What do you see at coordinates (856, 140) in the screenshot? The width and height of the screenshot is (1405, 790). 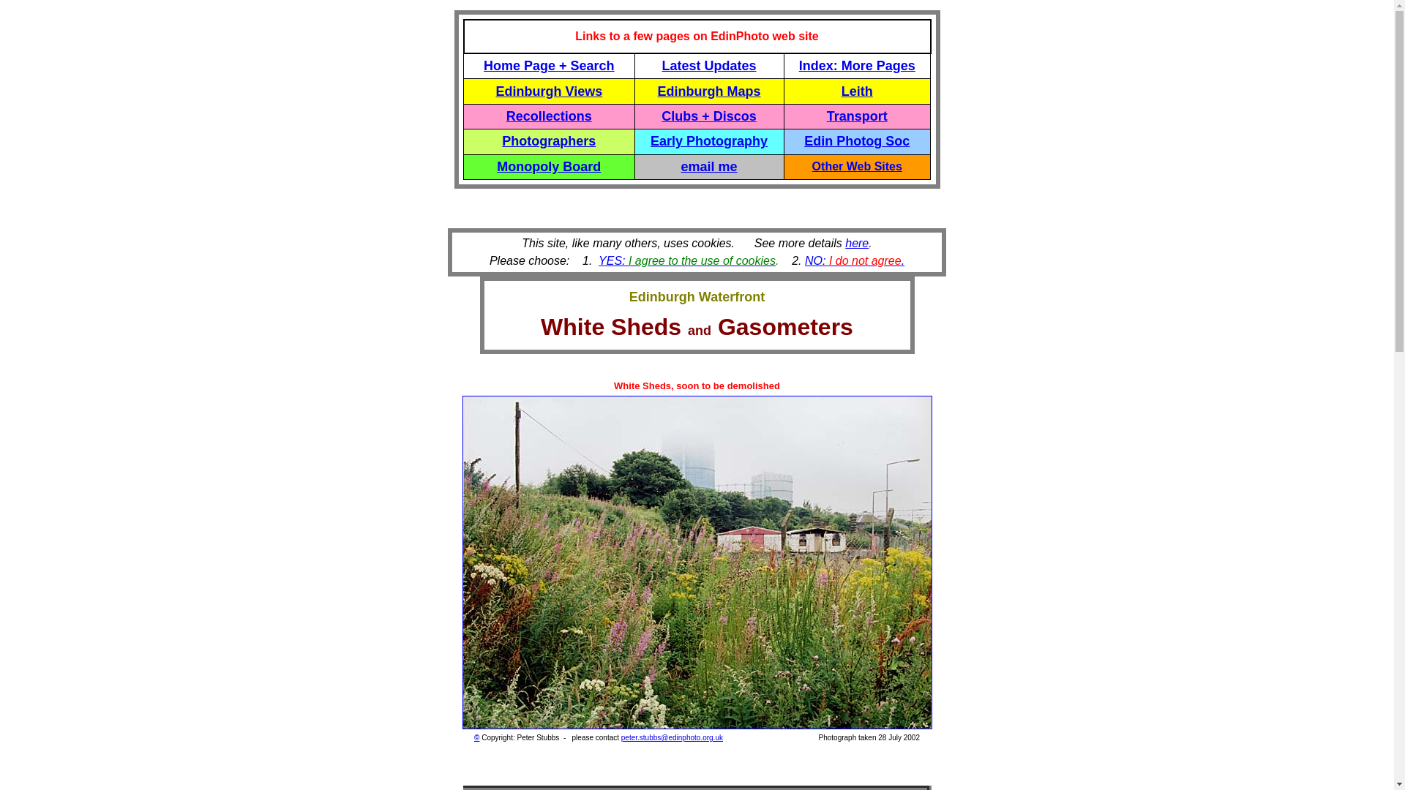 I see `Edin Photog Soc` at bounding box center [856, 140].